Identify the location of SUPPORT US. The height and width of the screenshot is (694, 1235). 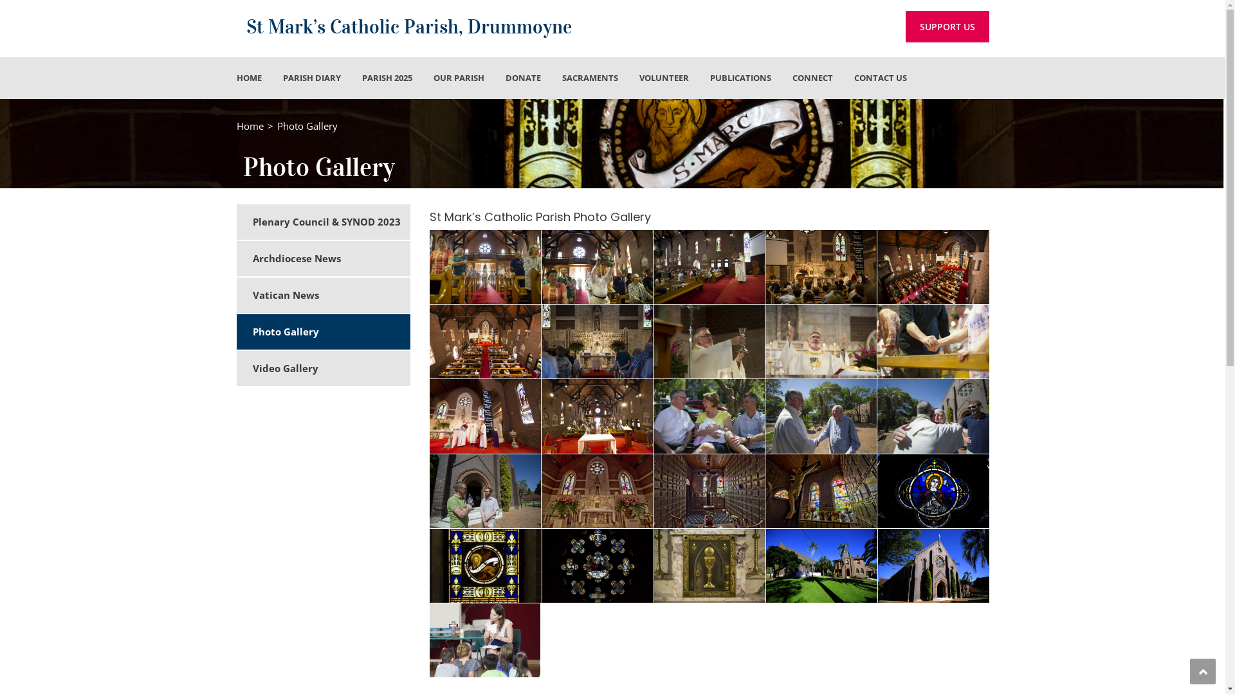
(947, 27).